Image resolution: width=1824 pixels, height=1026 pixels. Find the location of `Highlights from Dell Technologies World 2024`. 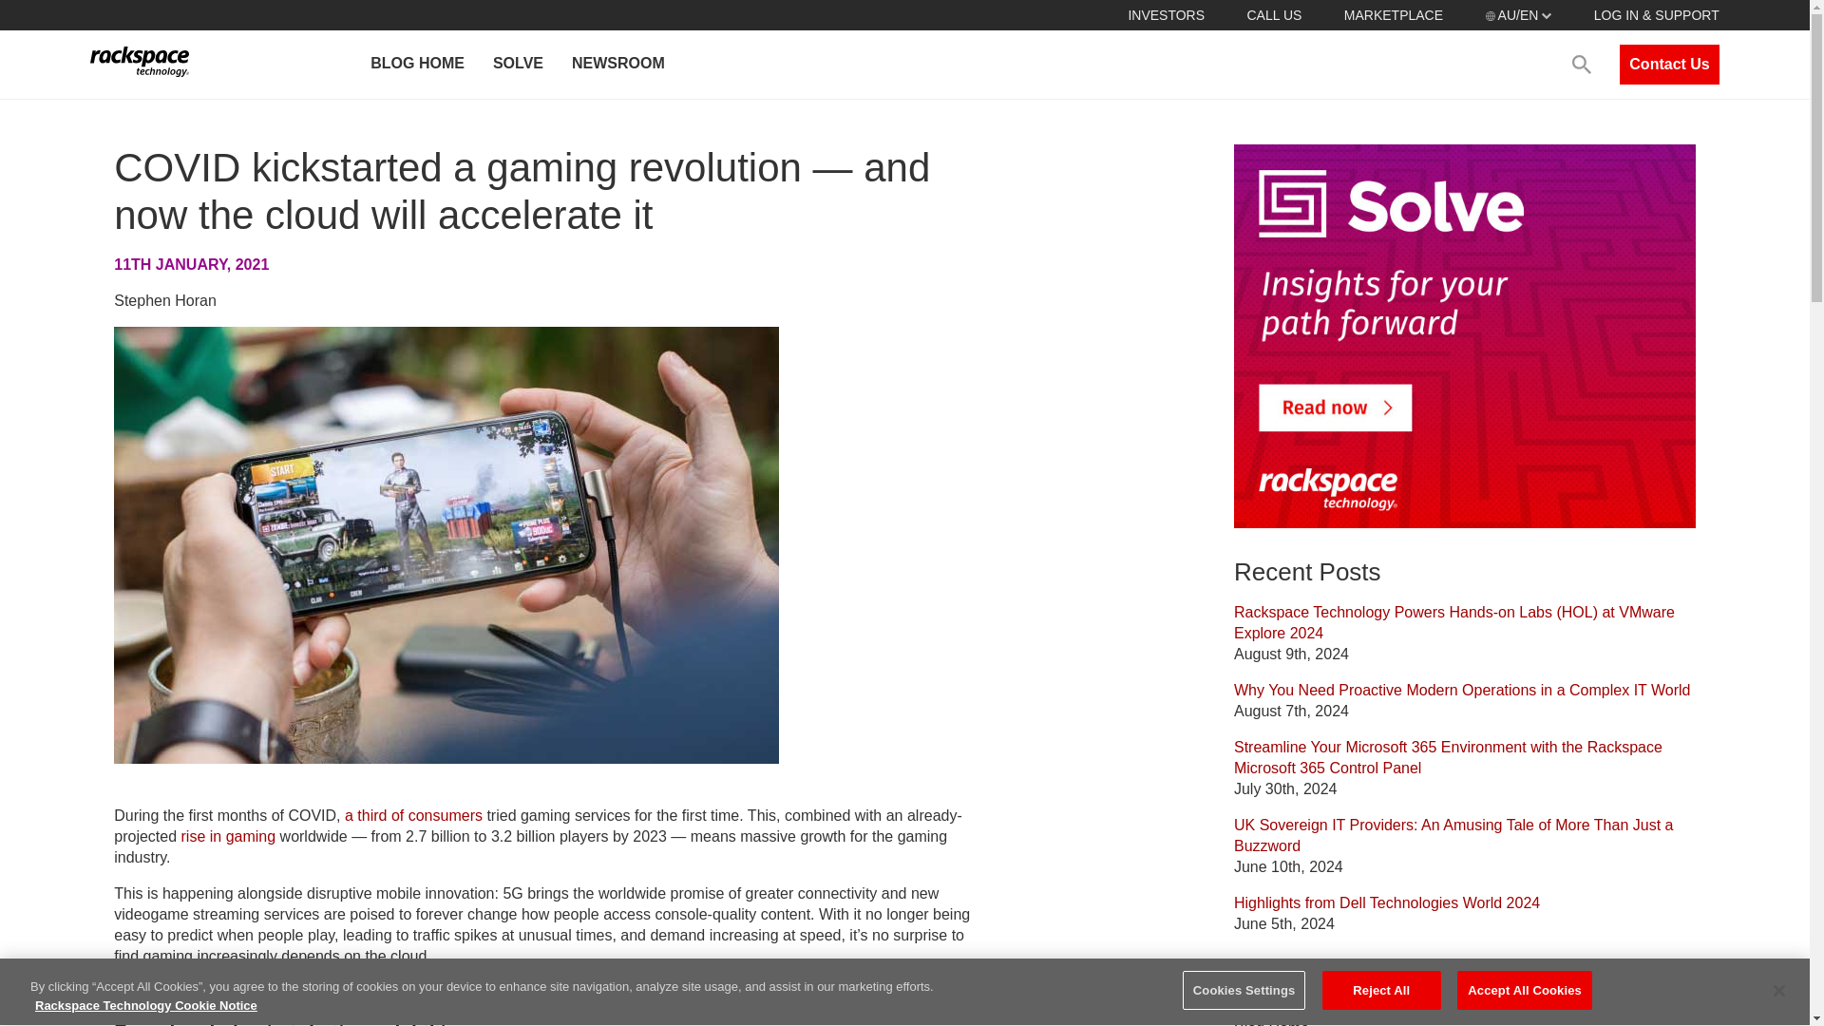

Highlights from Dell Technologies World 2024 is located at coordinates (1387, 902).